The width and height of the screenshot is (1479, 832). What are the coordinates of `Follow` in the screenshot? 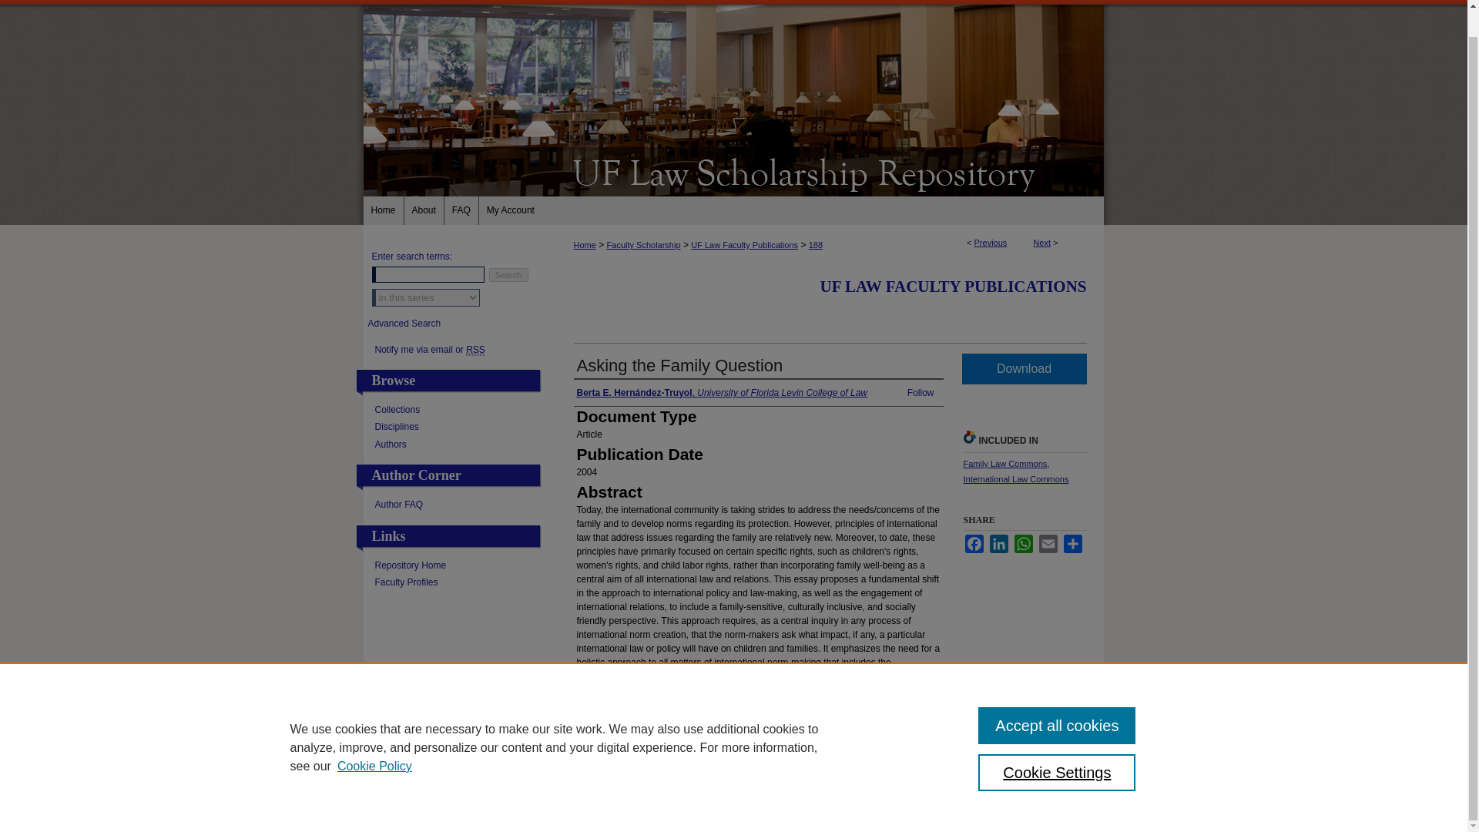 It's located at (921, 393).